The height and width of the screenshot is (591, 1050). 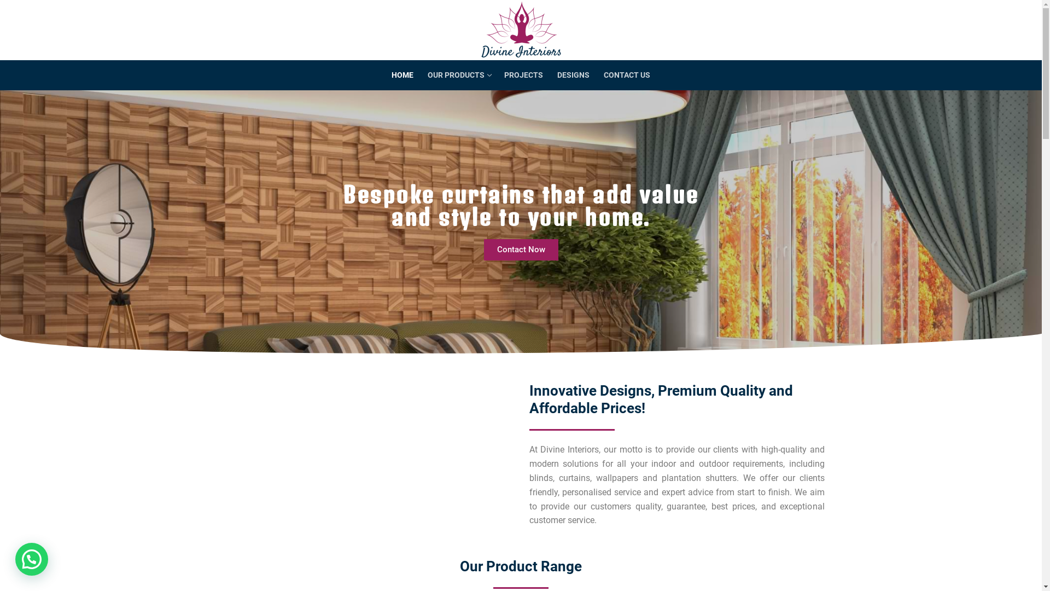 I want to click on CONTACT US, so click(x=627, y=76).